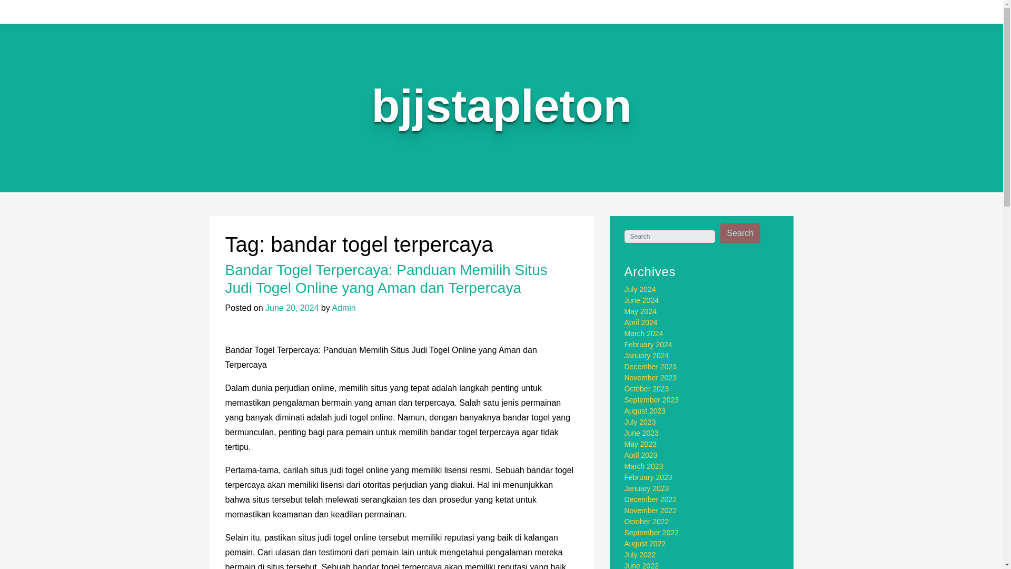 The image size is (1011, 569). Describe the element at coordinates (648, 345) in the screenshot. I see `February 2024` at that location.